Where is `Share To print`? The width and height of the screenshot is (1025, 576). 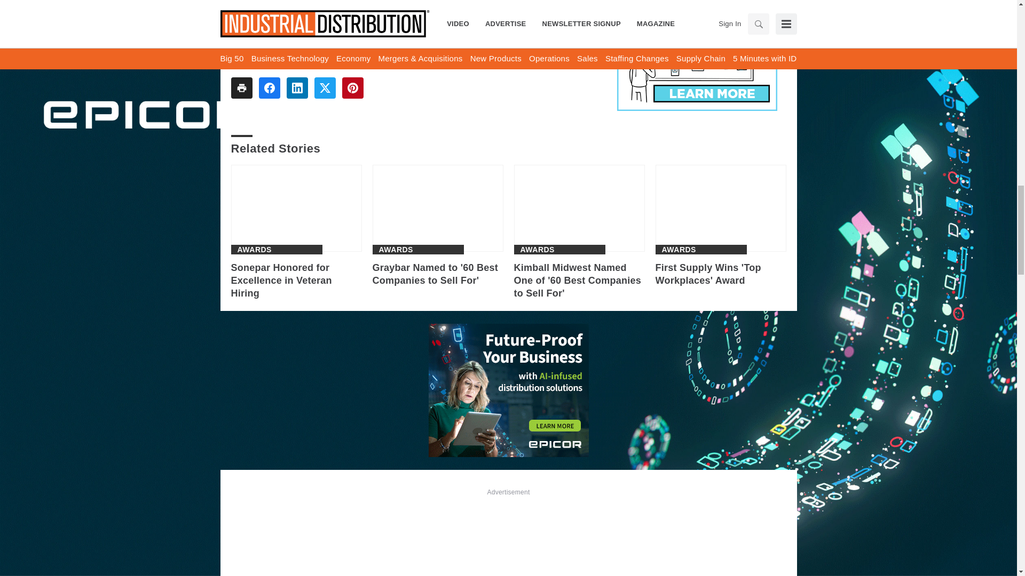
Share To print is located at coordinates (241, 87).